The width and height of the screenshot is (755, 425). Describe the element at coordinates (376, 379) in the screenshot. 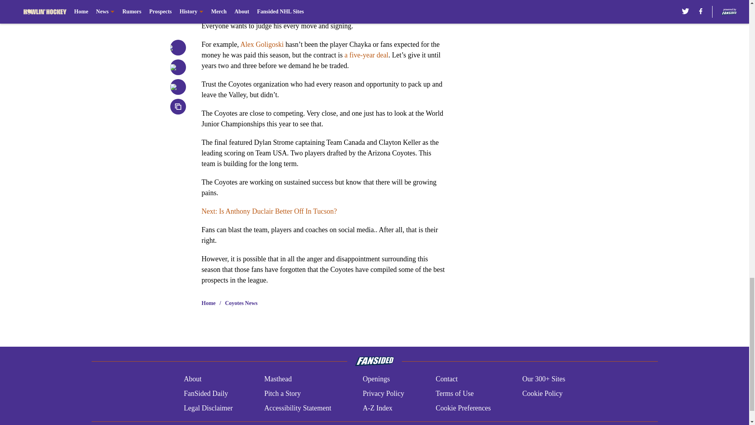

I see `Openings` at that location.